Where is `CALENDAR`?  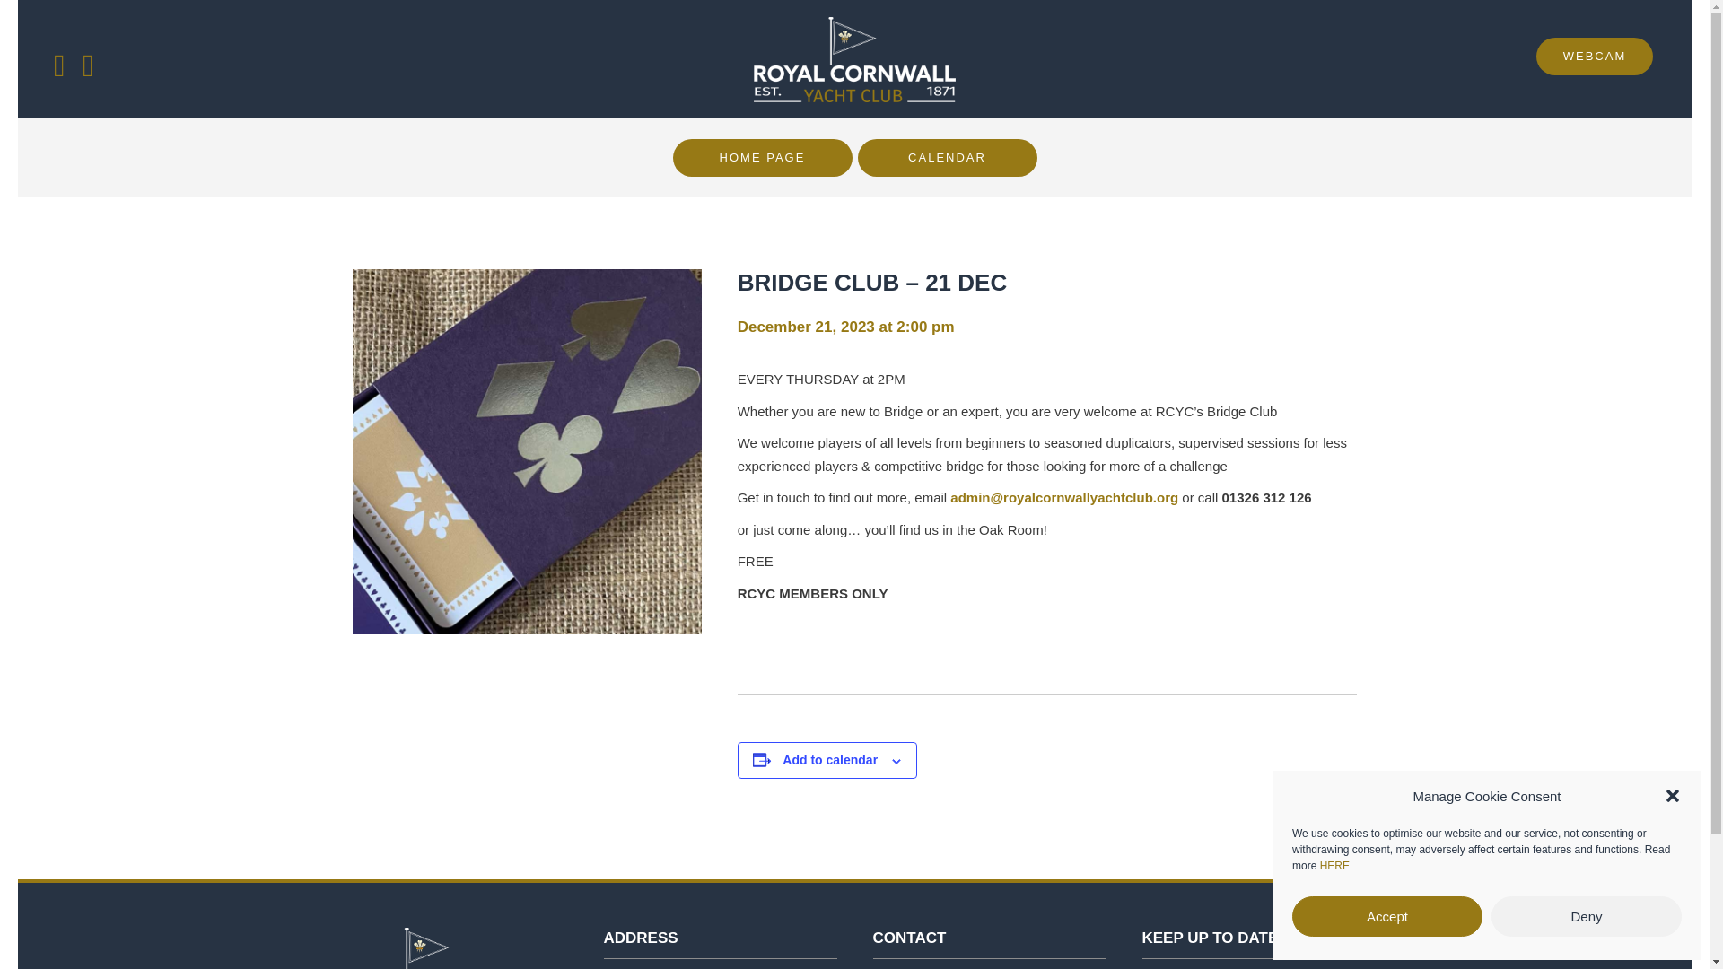 CALENDAR is located at coordinates (948, 158).